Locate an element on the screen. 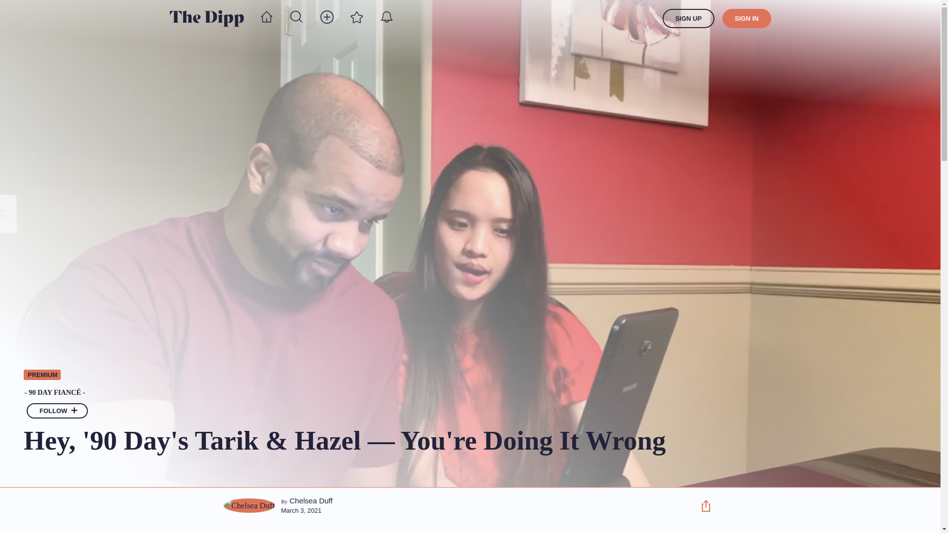 Image resolution: width=948 pixels, height=533 pixels. Chelsea Duff is located at coordinates (311, 500).